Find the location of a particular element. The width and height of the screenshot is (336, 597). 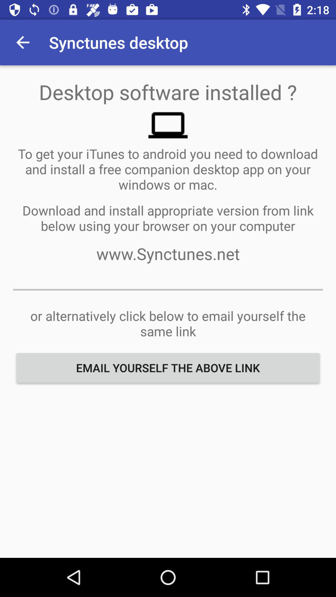

turn off item at the top left corner is located at coordinates (23, 42).